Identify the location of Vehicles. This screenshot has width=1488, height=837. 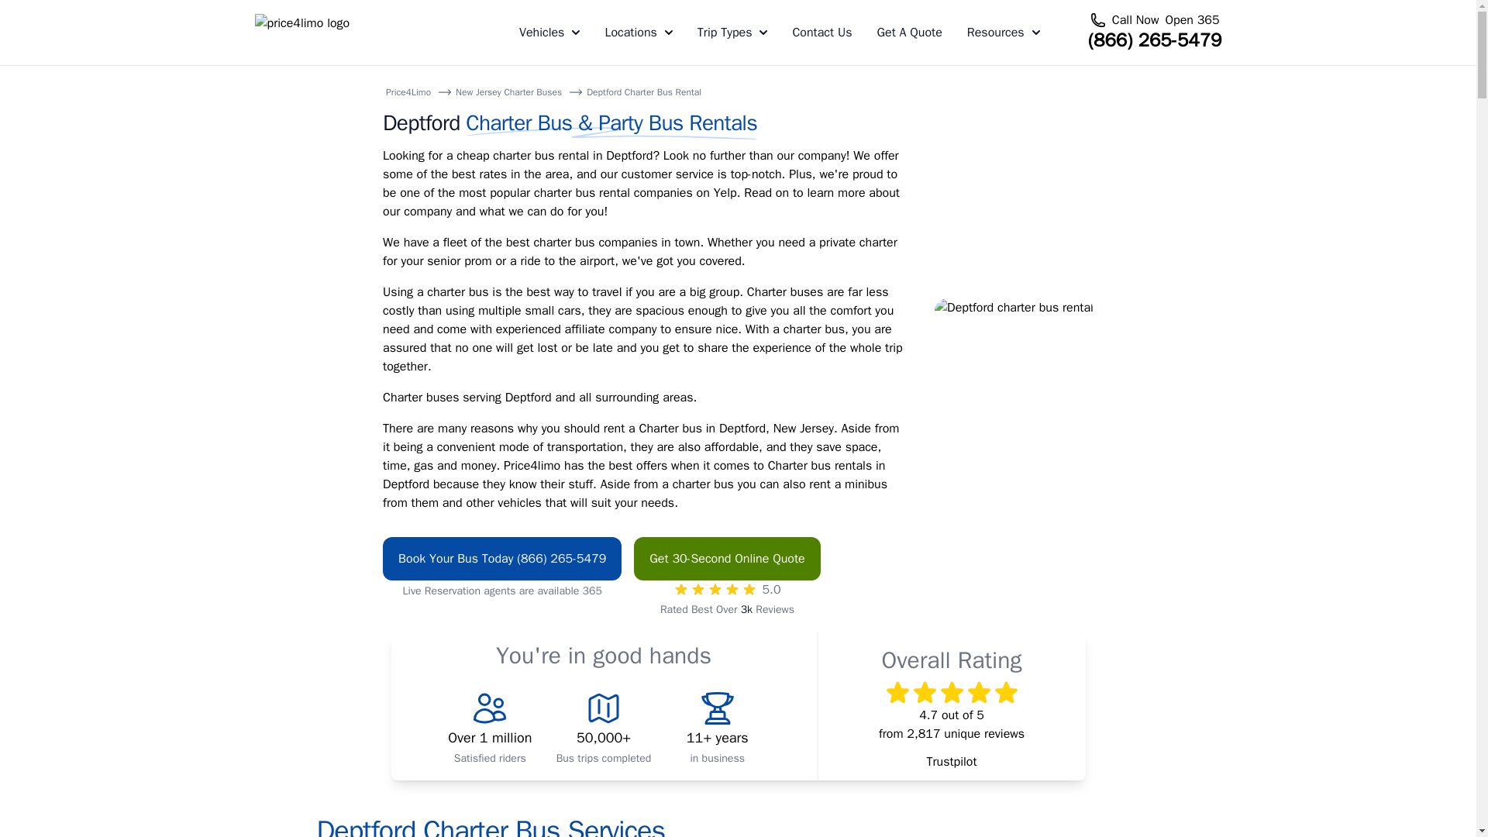
(549, 33).